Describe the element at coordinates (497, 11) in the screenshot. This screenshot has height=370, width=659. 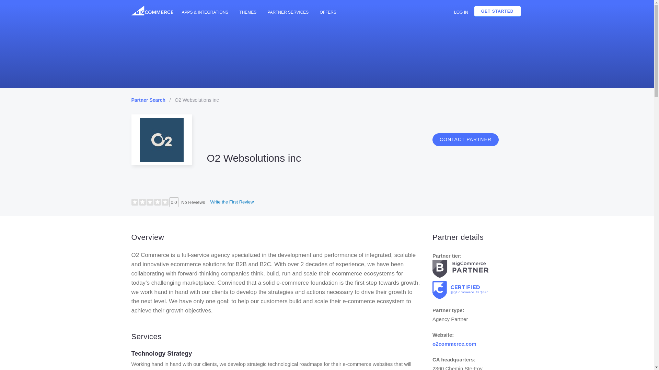
I see `GET STARTED` at that location.